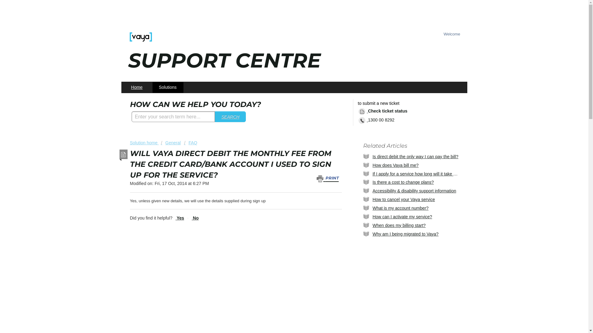 The image size is (593, 333). What do you see at coordinates (191, 143) in the screenshot?
I see `FAQ` at bounding box center [191, 143].